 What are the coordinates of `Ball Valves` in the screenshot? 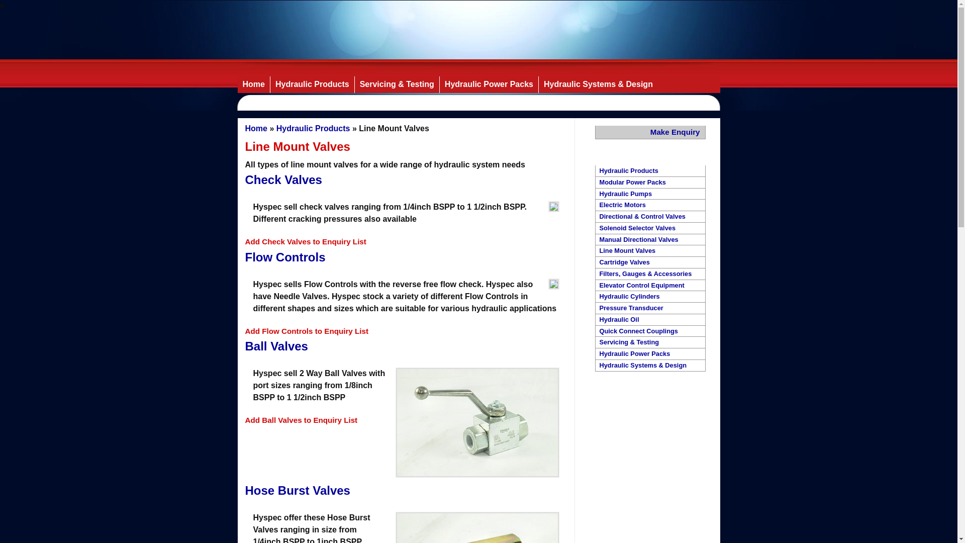 It's located at (276, 346).